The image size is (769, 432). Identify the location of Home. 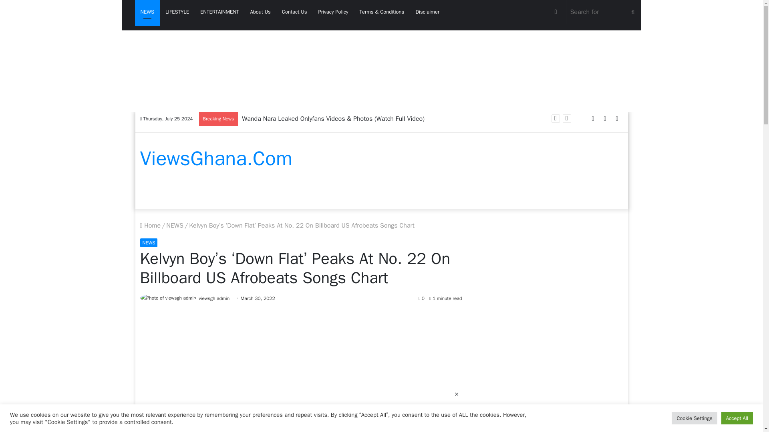
(150, 226).